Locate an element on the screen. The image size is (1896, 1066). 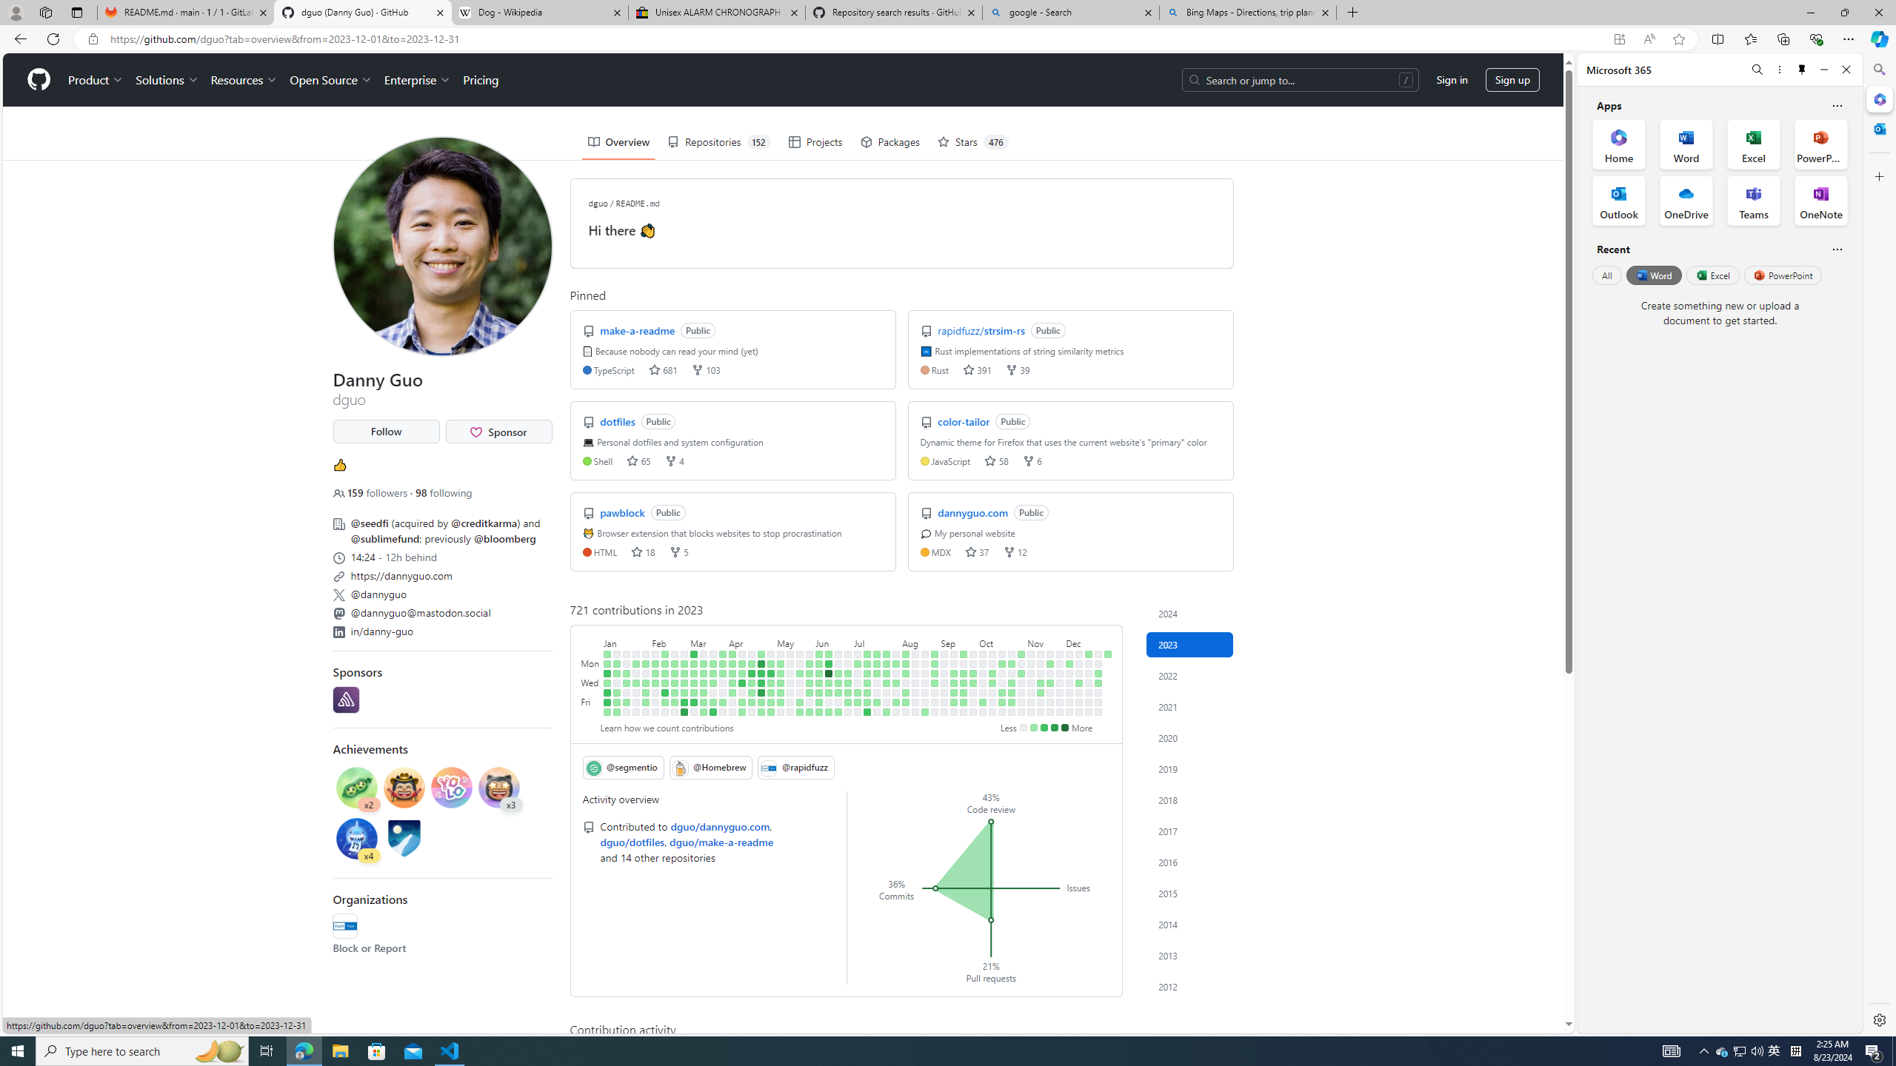
2 contributions on July 26th. is located at coordinates (887, 683).